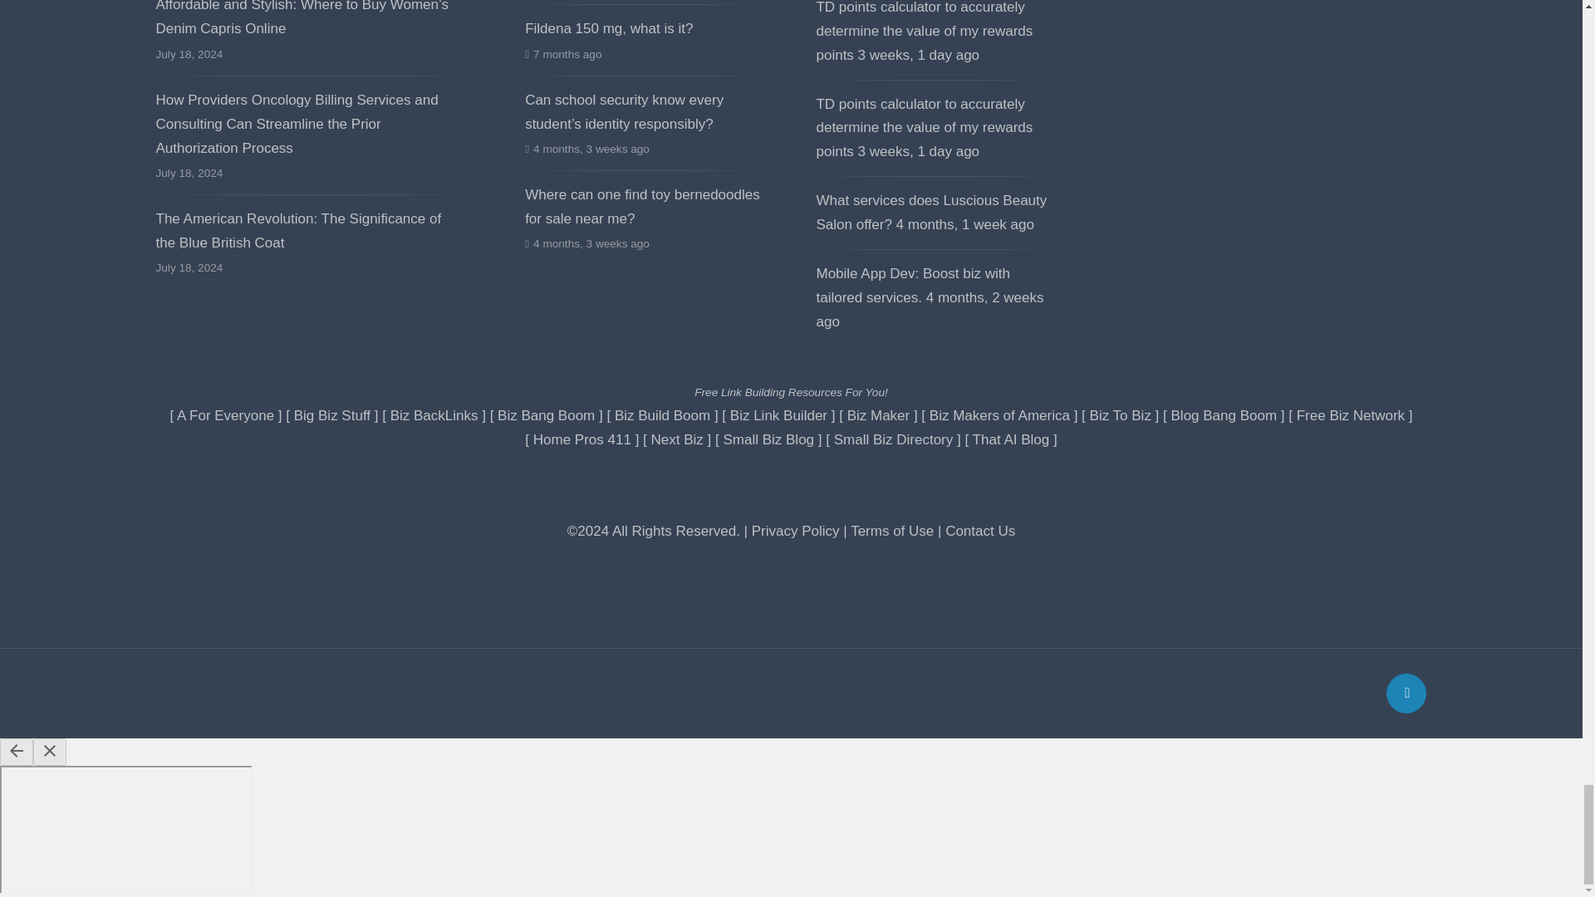 This screenshot has height=897, width=1595. What do you see at coordinates (434, 415) in the screenshot?
I see `Biz BackLinks - FREE Link building.` at bounding box center [434, 415].